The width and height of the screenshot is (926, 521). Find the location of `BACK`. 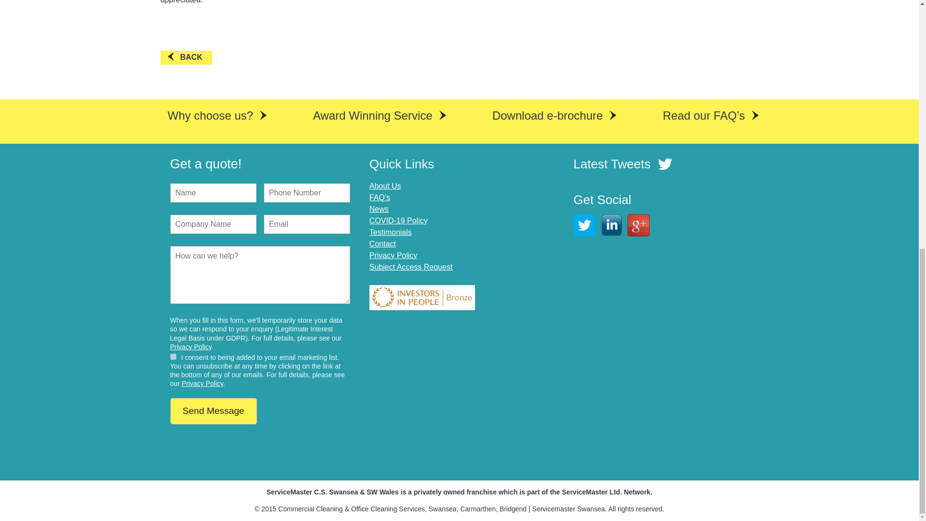

BACK is located at coordinates (186, 57).